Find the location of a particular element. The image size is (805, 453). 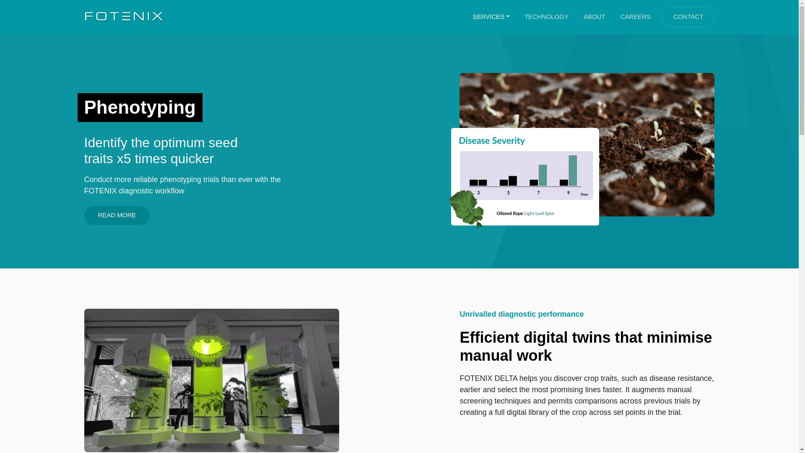

CONTACT is located at coordinates (688, 17).